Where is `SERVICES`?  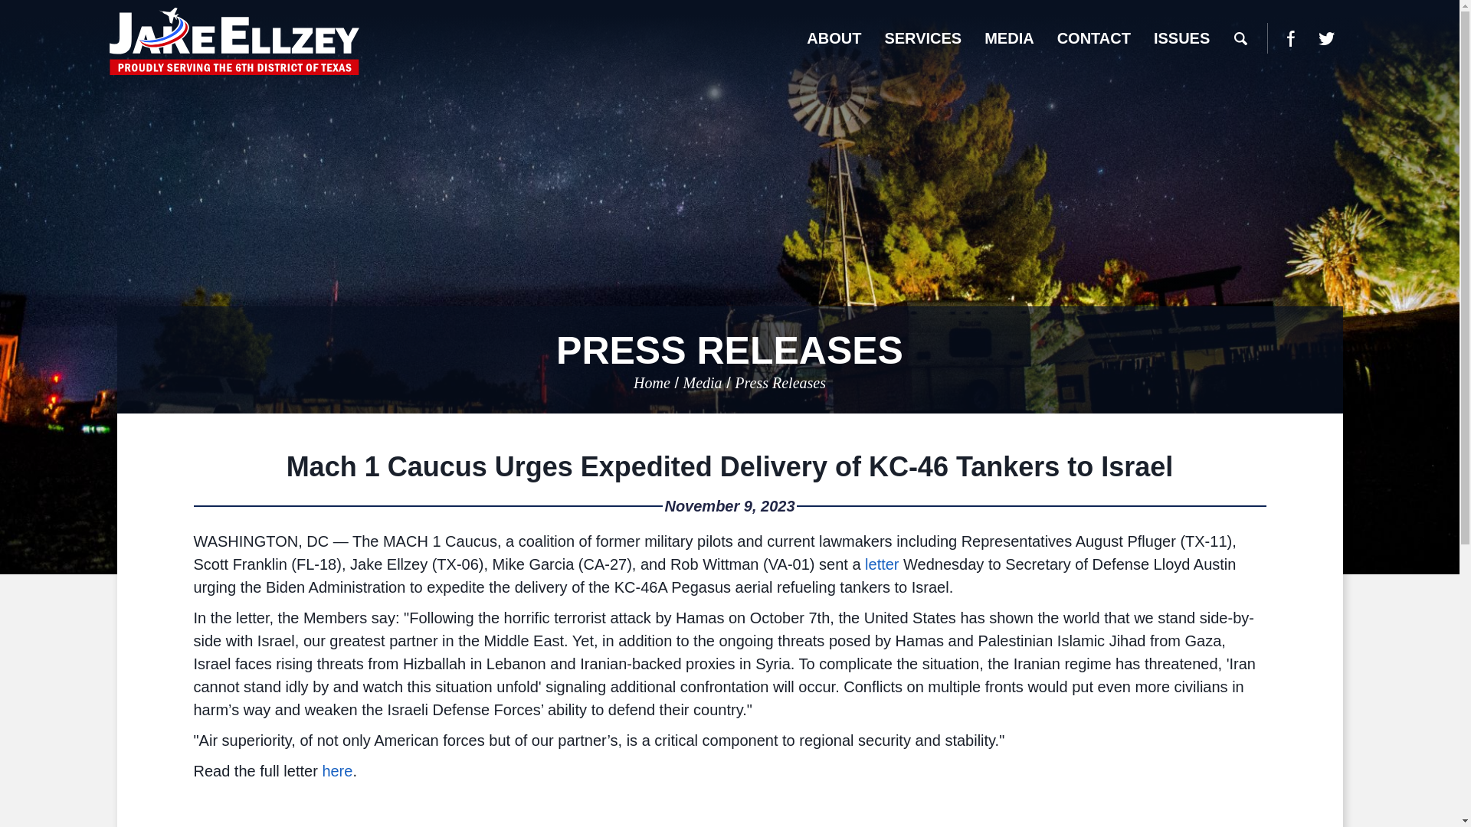 SERVICES is located at coordinates (922, 38).